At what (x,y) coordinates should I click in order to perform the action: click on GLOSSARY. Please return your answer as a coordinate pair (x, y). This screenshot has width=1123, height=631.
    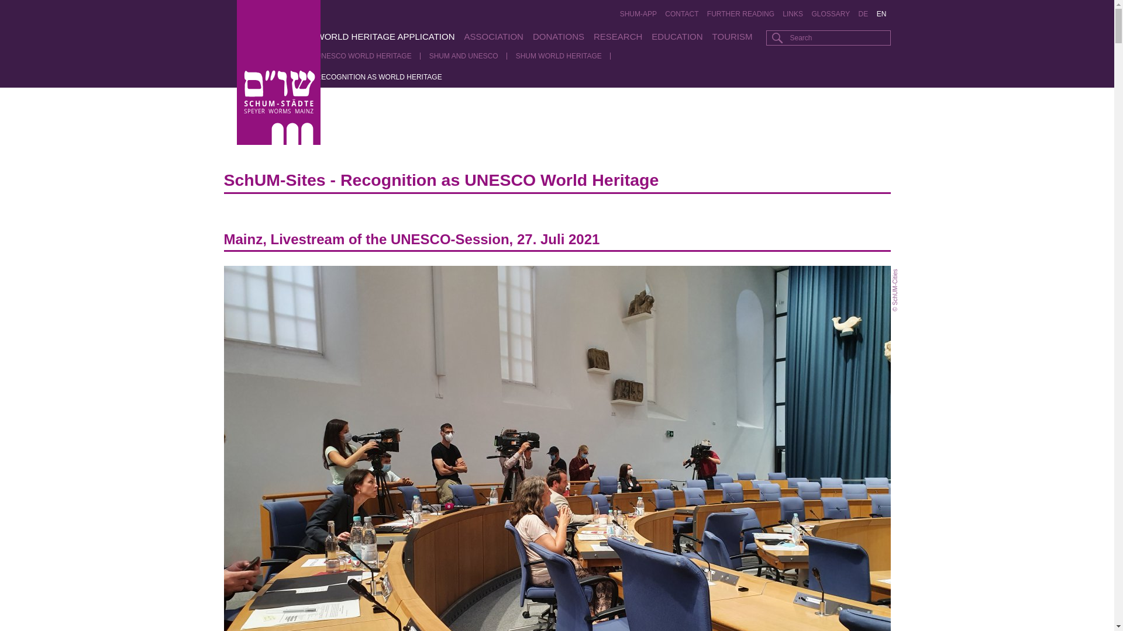
    Looking at the image, I should click on (831, 14).